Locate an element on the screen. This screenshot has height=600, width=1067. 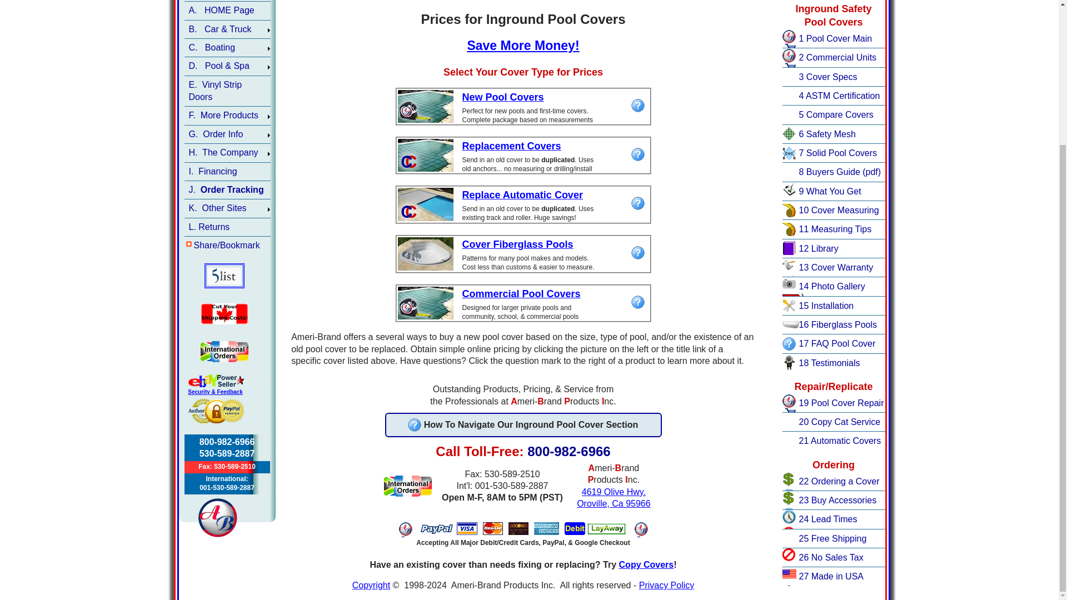
1 Pool Cover Main is located at coordinates (841, 38).